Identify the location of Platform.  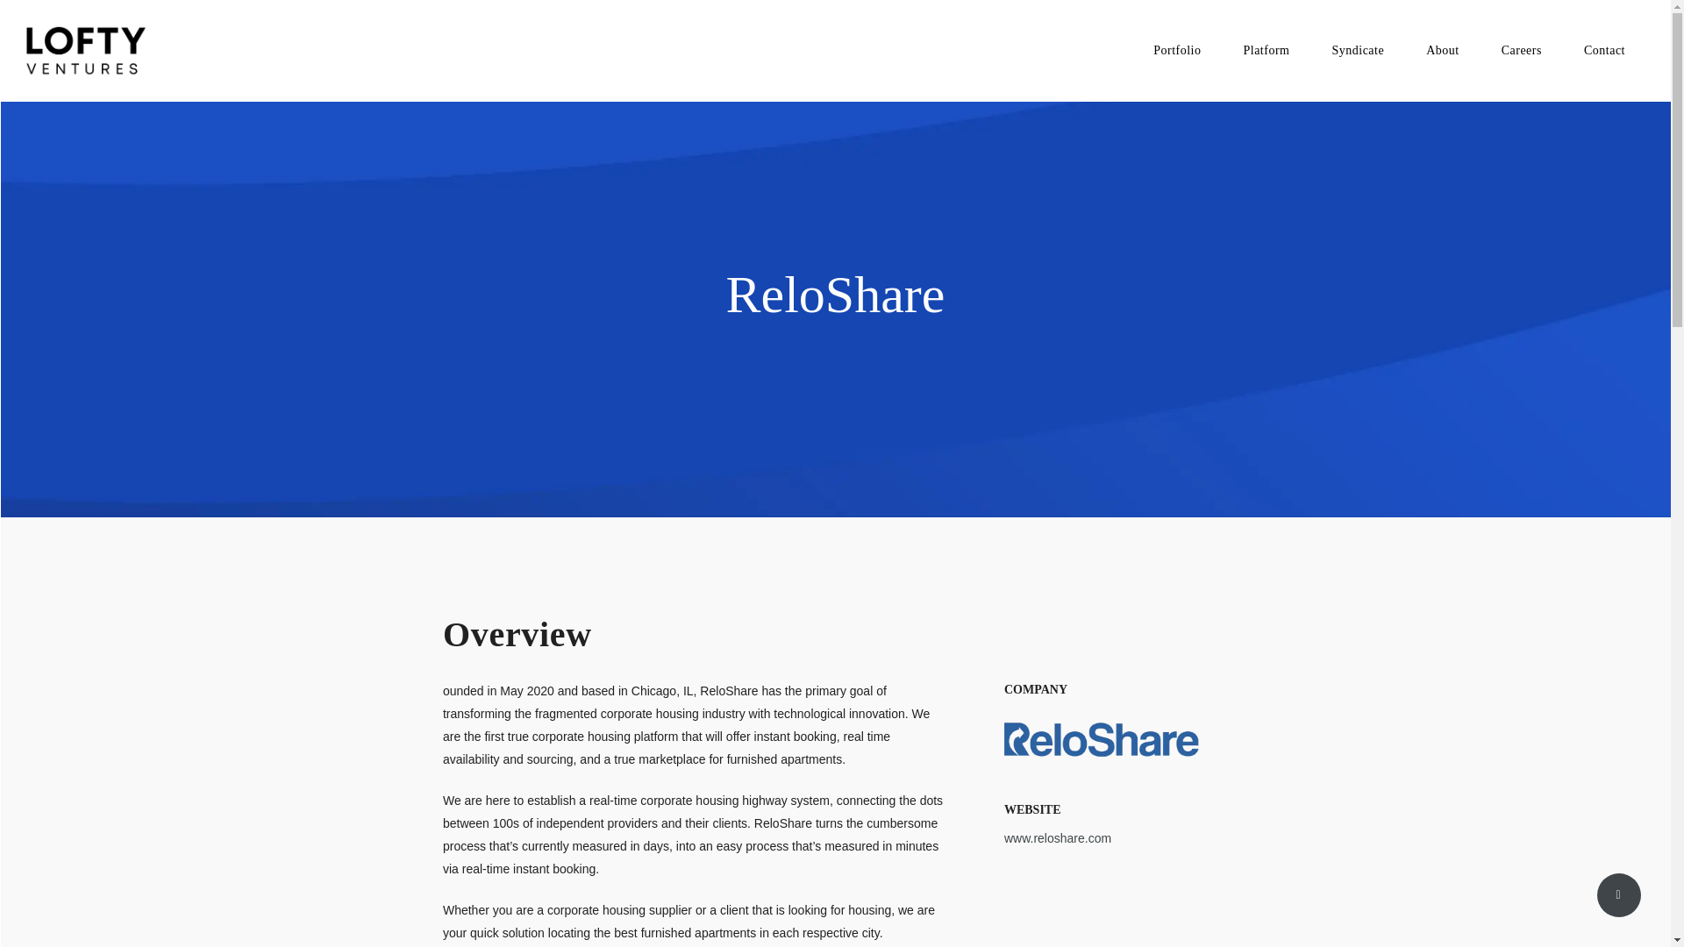
(1266, 51).